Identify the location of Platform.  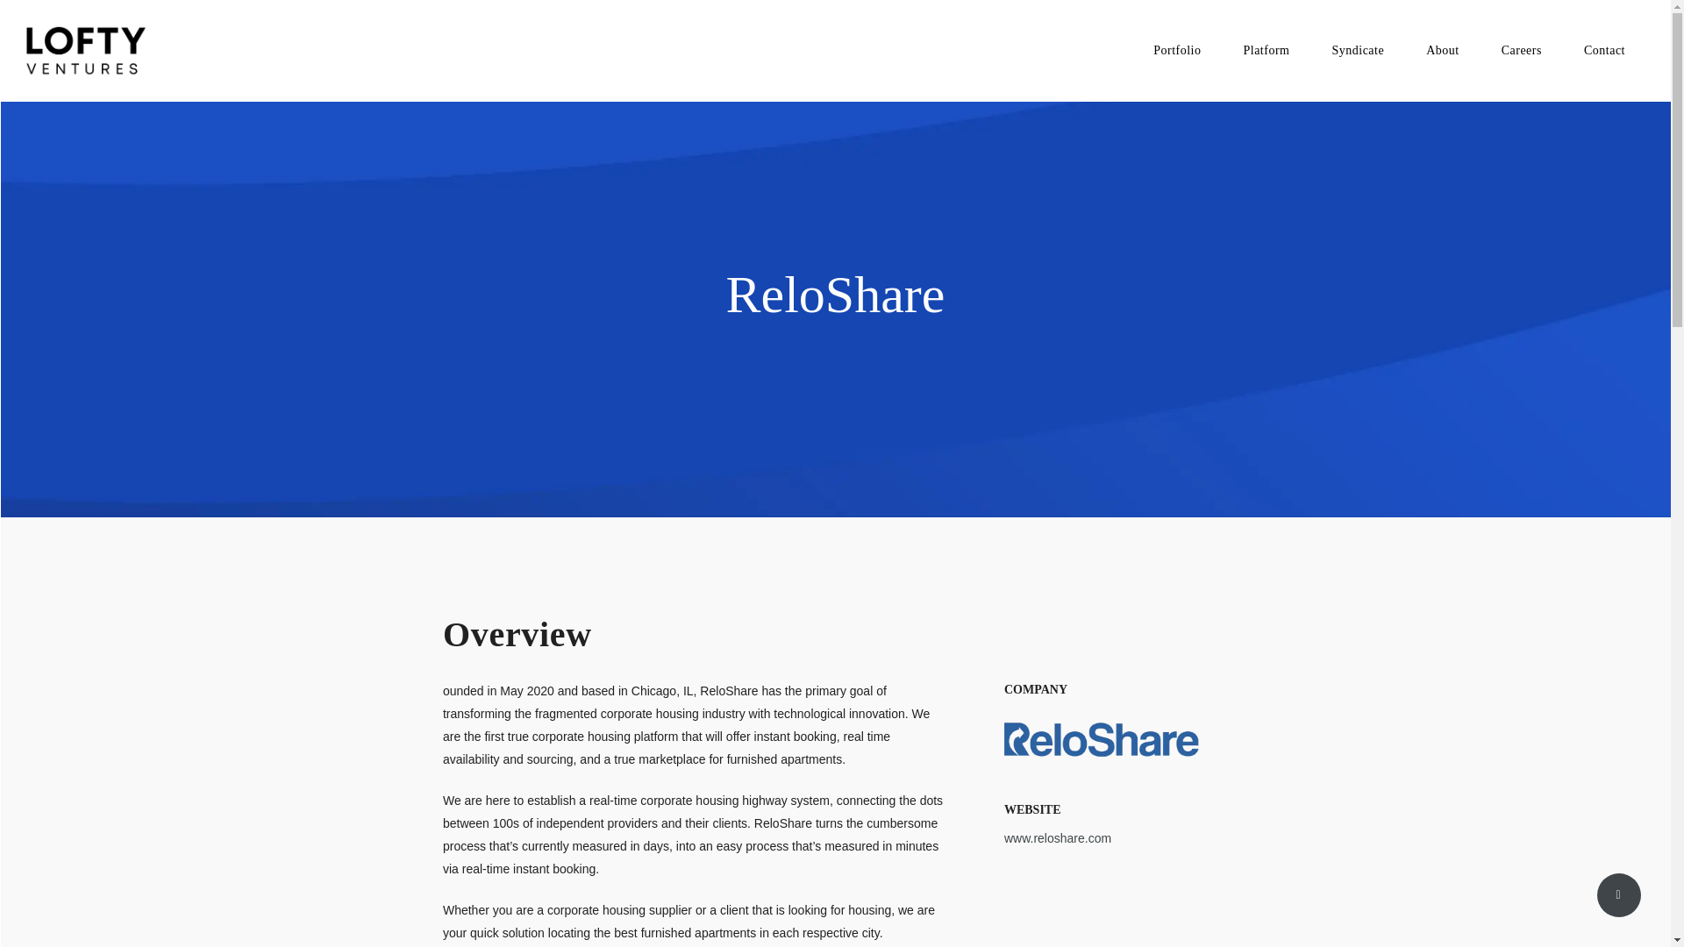
(1266, 51).